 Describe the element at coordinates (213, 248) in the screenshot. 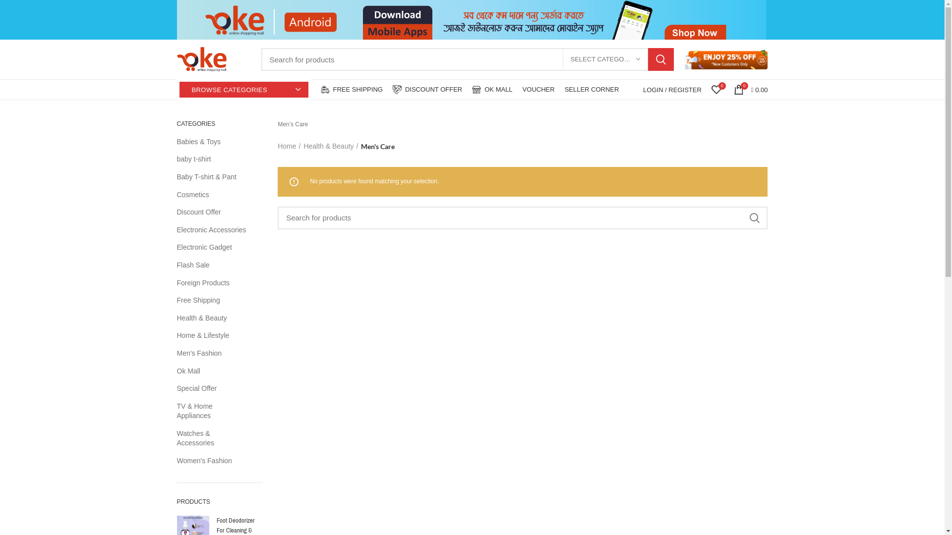

I see `Electronic Gadget` at that location.